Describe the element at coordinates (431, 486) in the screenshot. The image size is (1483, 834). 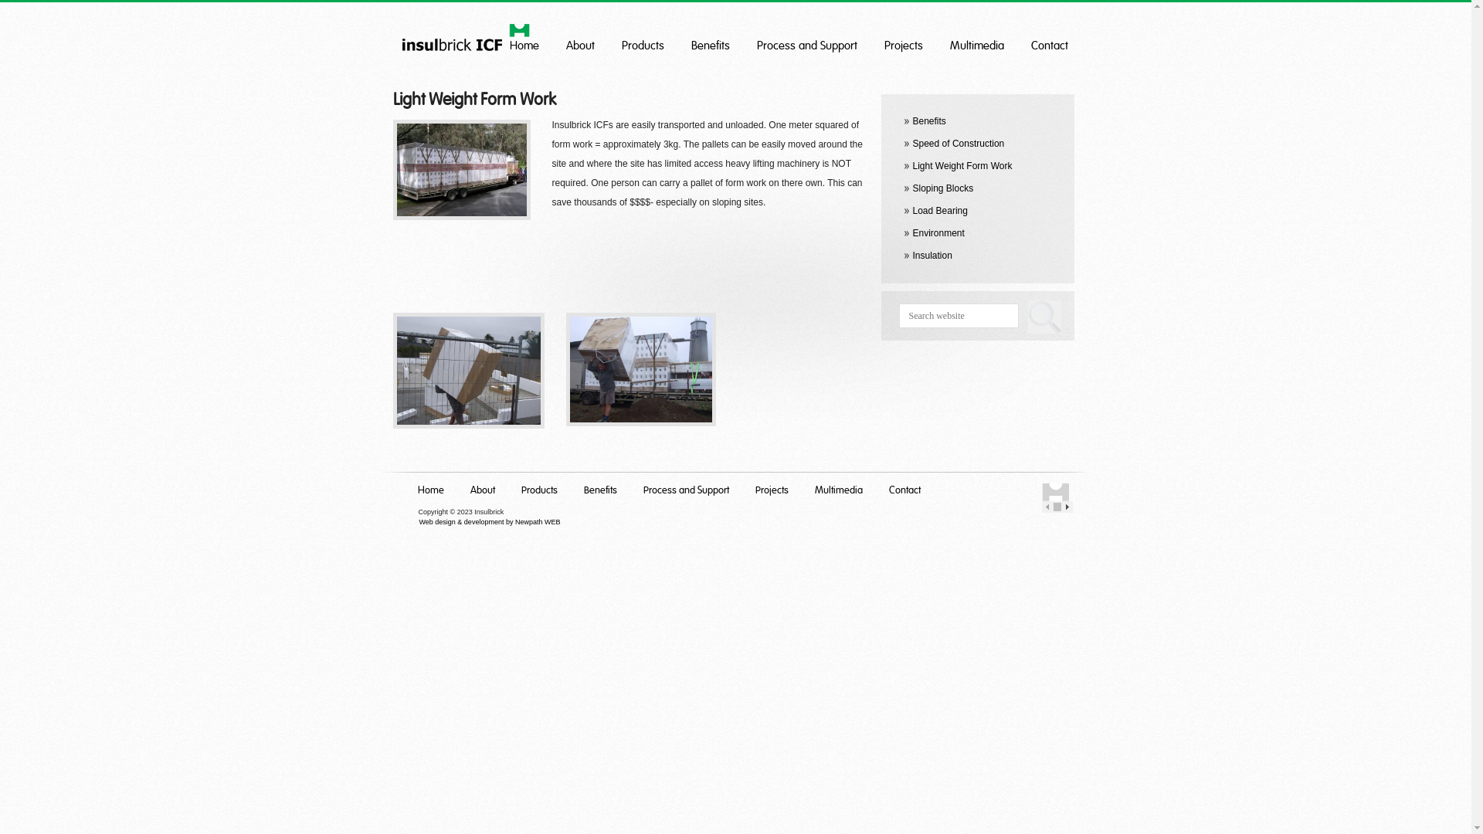
I see `Home` at that location.